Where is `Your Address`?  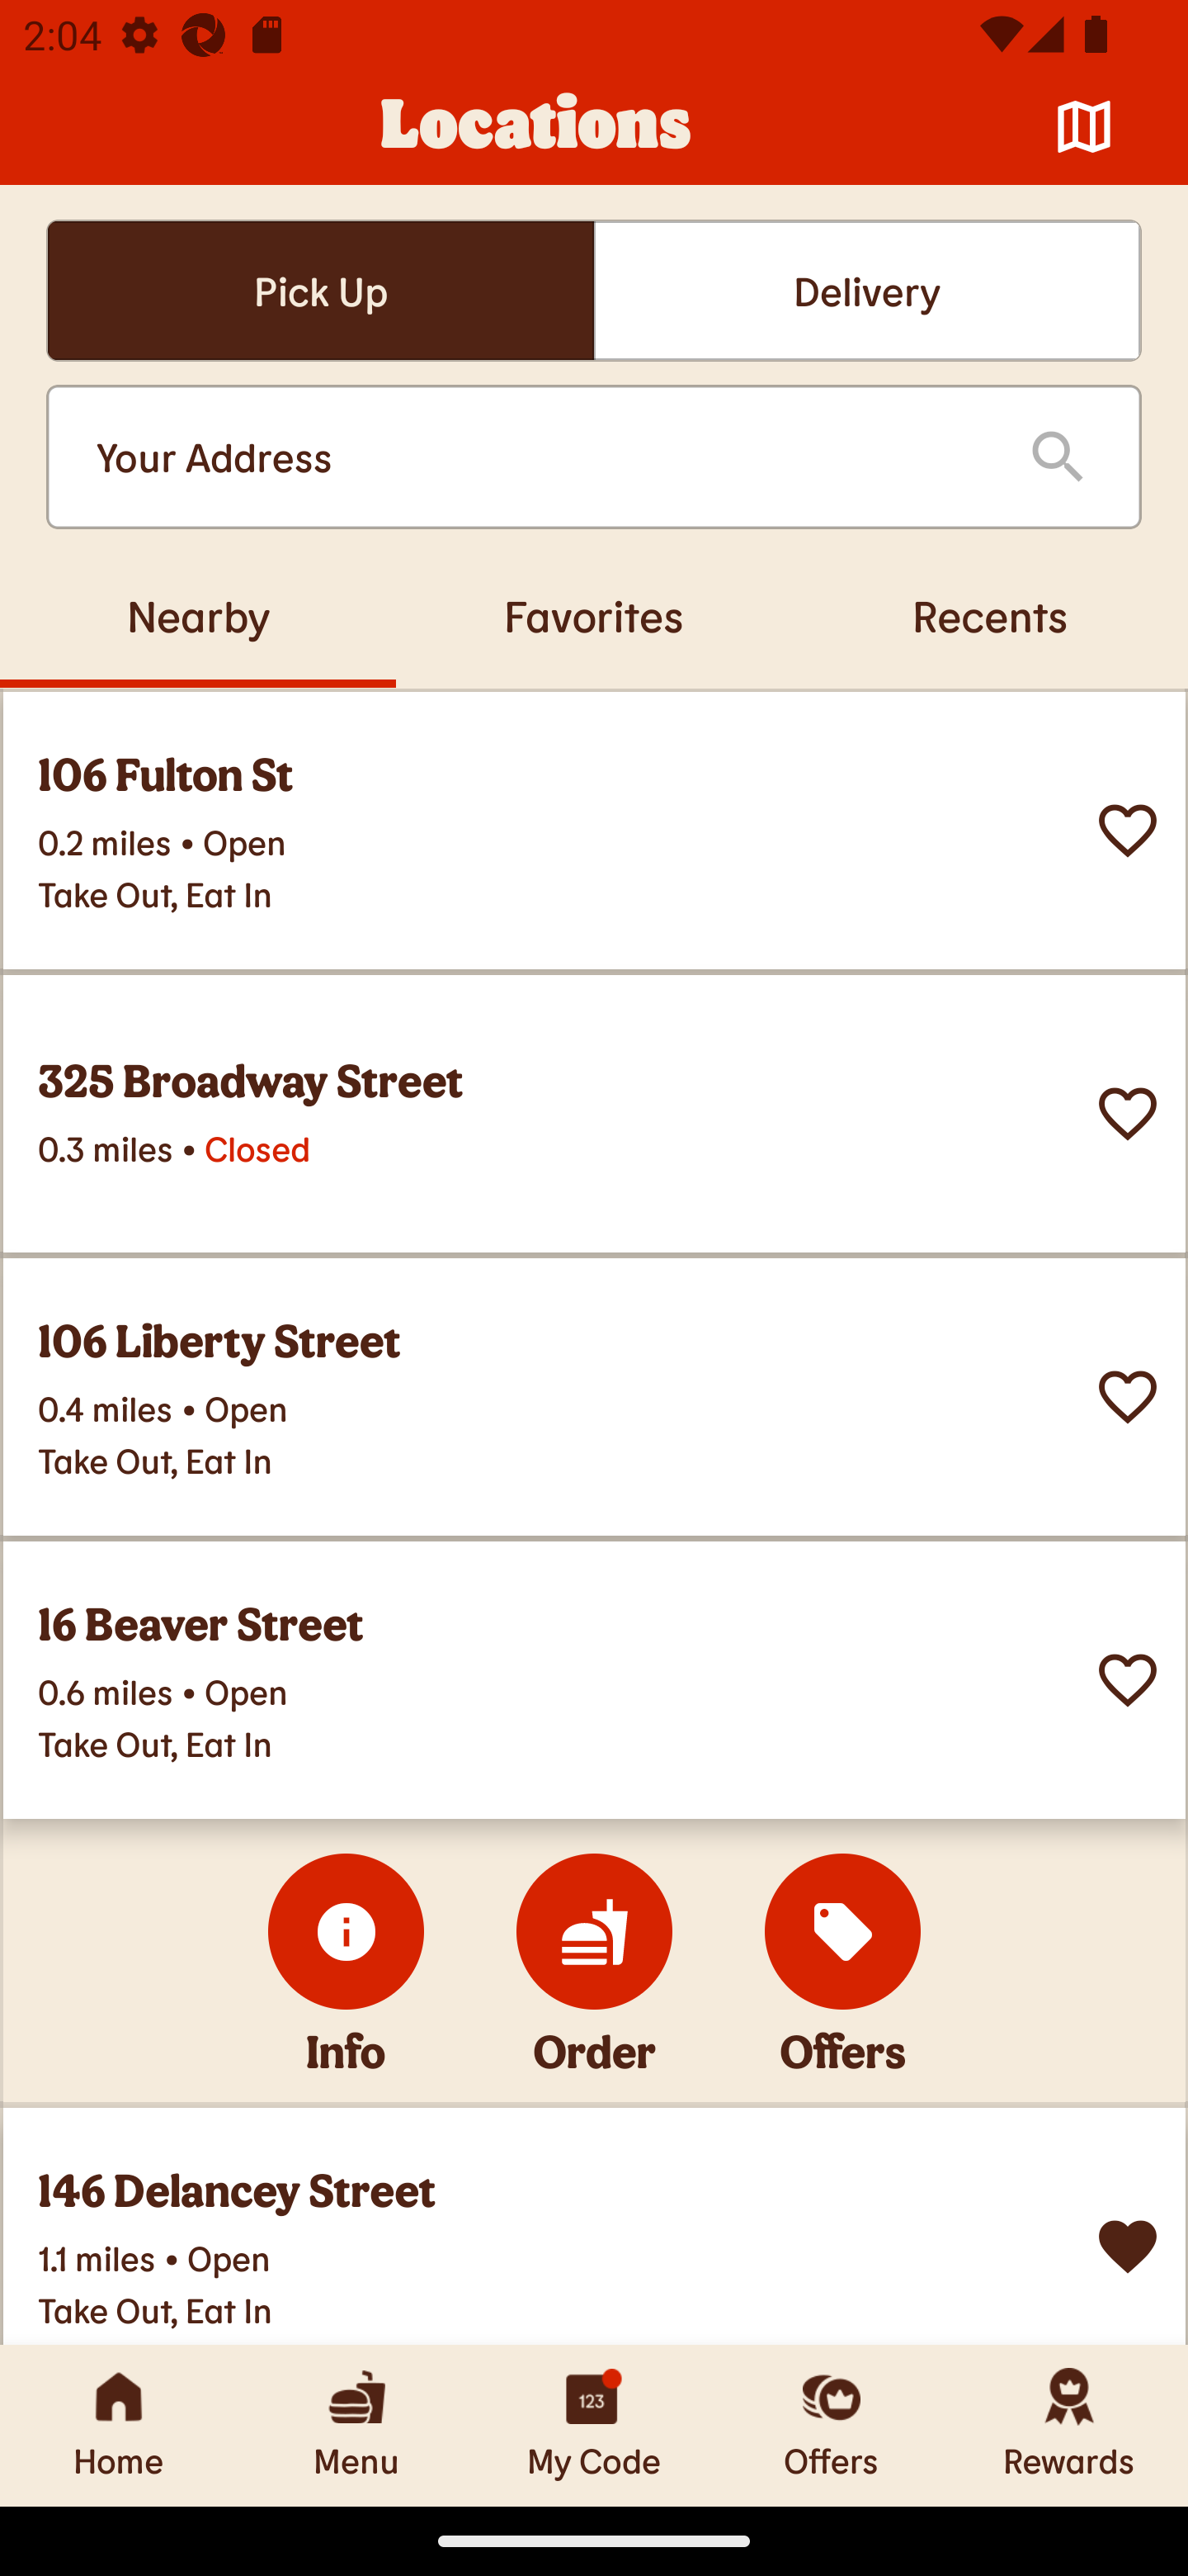
Your Address is located at coordinates (536, 457).